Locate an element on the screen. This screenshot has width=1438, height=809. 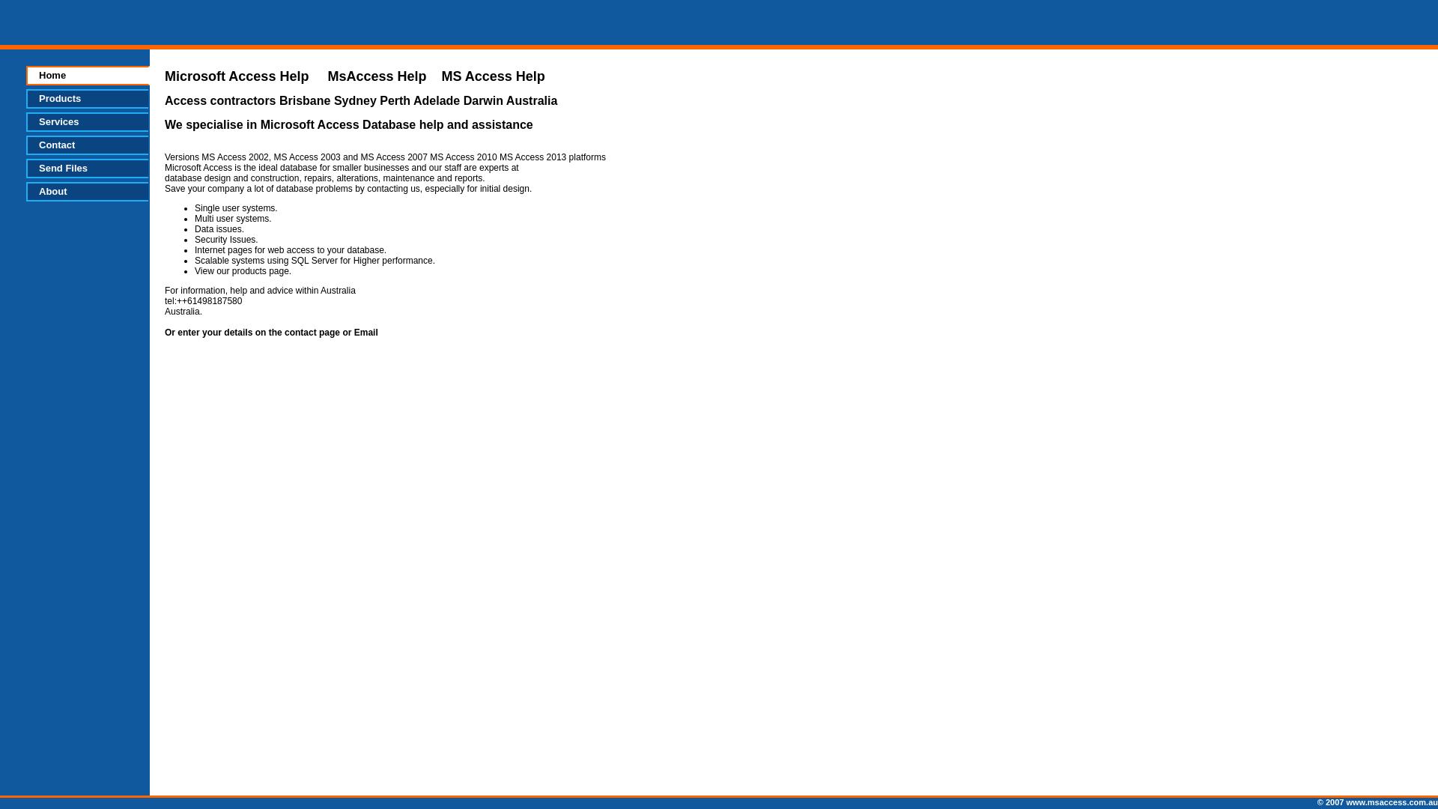
About is located at coordinates (87, 192).